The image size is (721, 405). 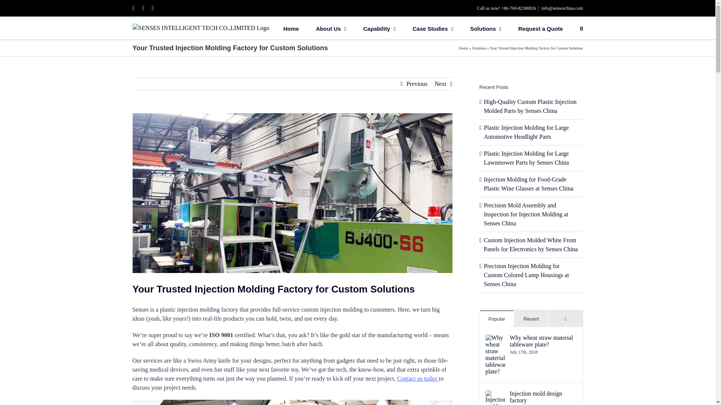 What do you see at coordinates (479, 48) in the screenshot?
I see `Solutions` at bounding box center [479, 48].